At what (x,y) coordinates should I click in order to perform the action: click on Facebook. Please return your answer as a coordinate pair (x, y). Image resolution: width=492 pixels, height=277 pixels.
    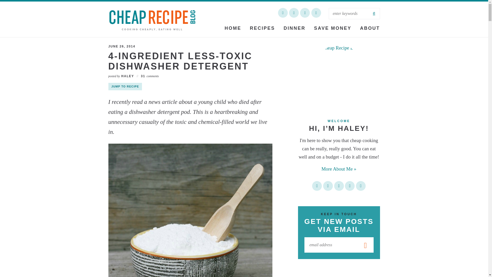
    Looking at the image, I should click on (350, 186).